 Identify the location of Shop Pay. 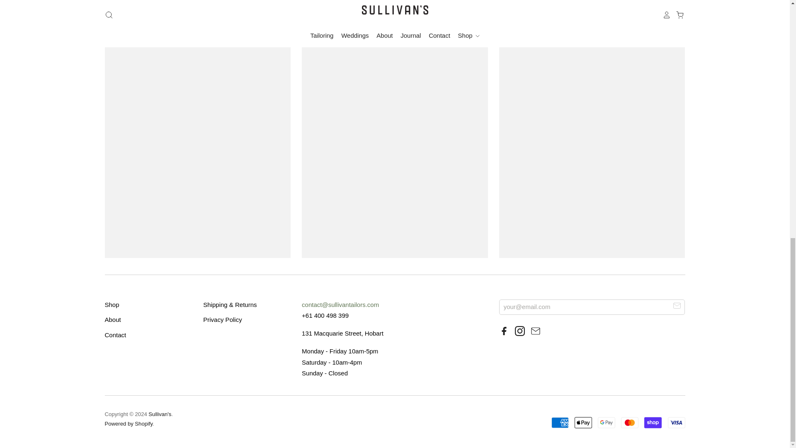
(653, 422).